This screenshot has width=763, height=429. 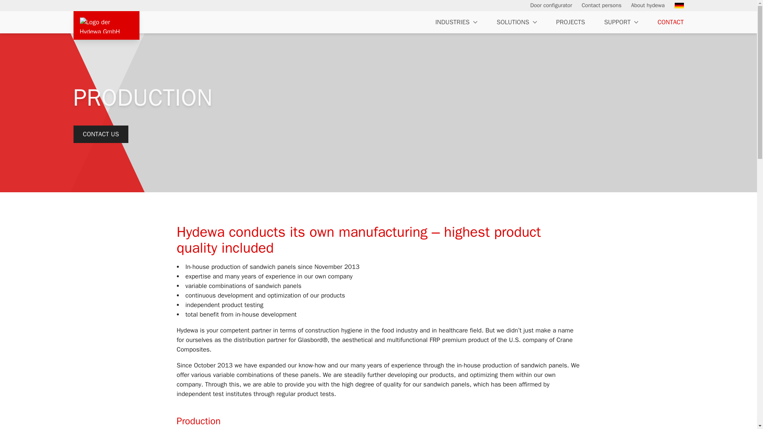 What do you see at coordinates (648, 6) in the screenshot?
I see `About hydewa` at bounding box center [648, 6].